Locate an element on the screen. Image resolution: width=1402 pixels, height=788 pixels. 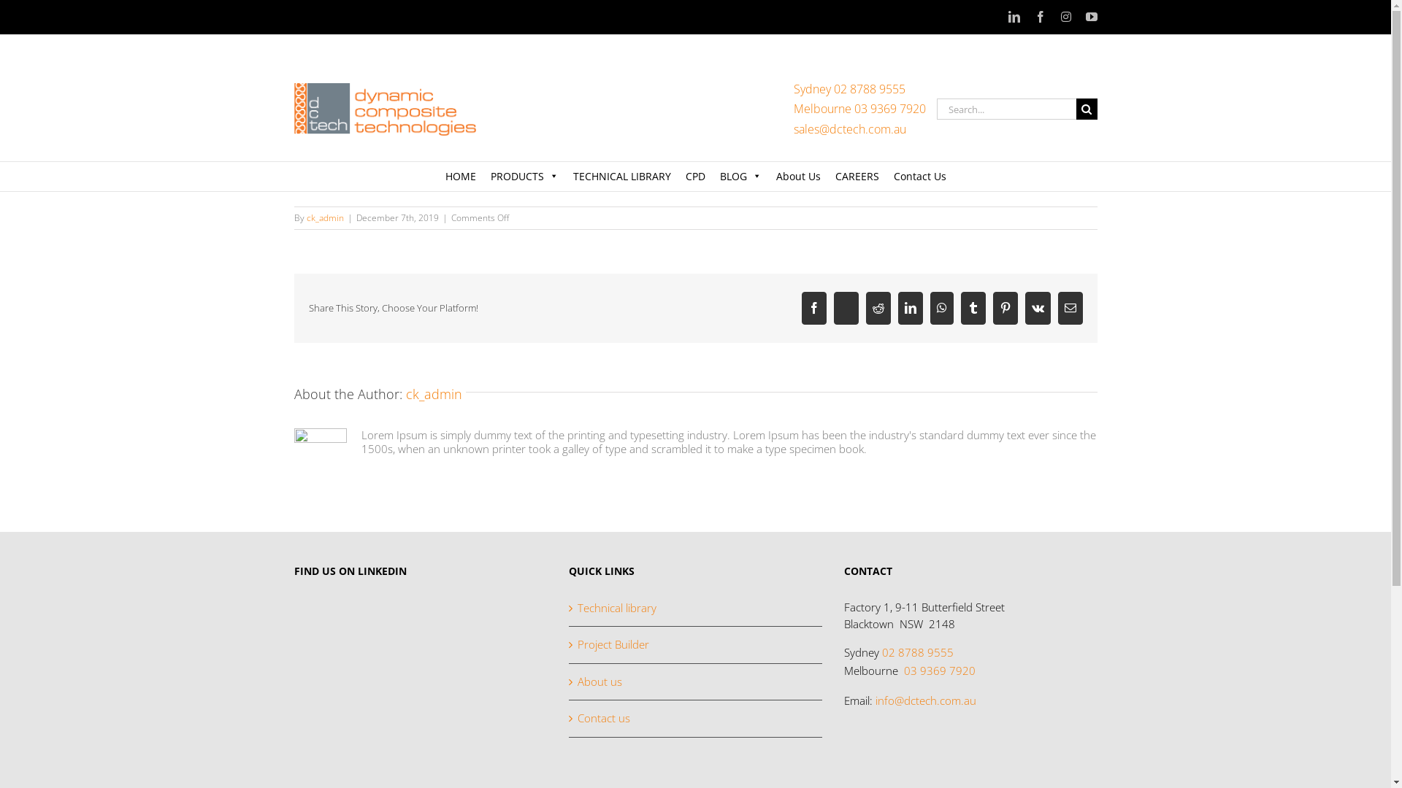
About us is located at coordinates (697, 682).